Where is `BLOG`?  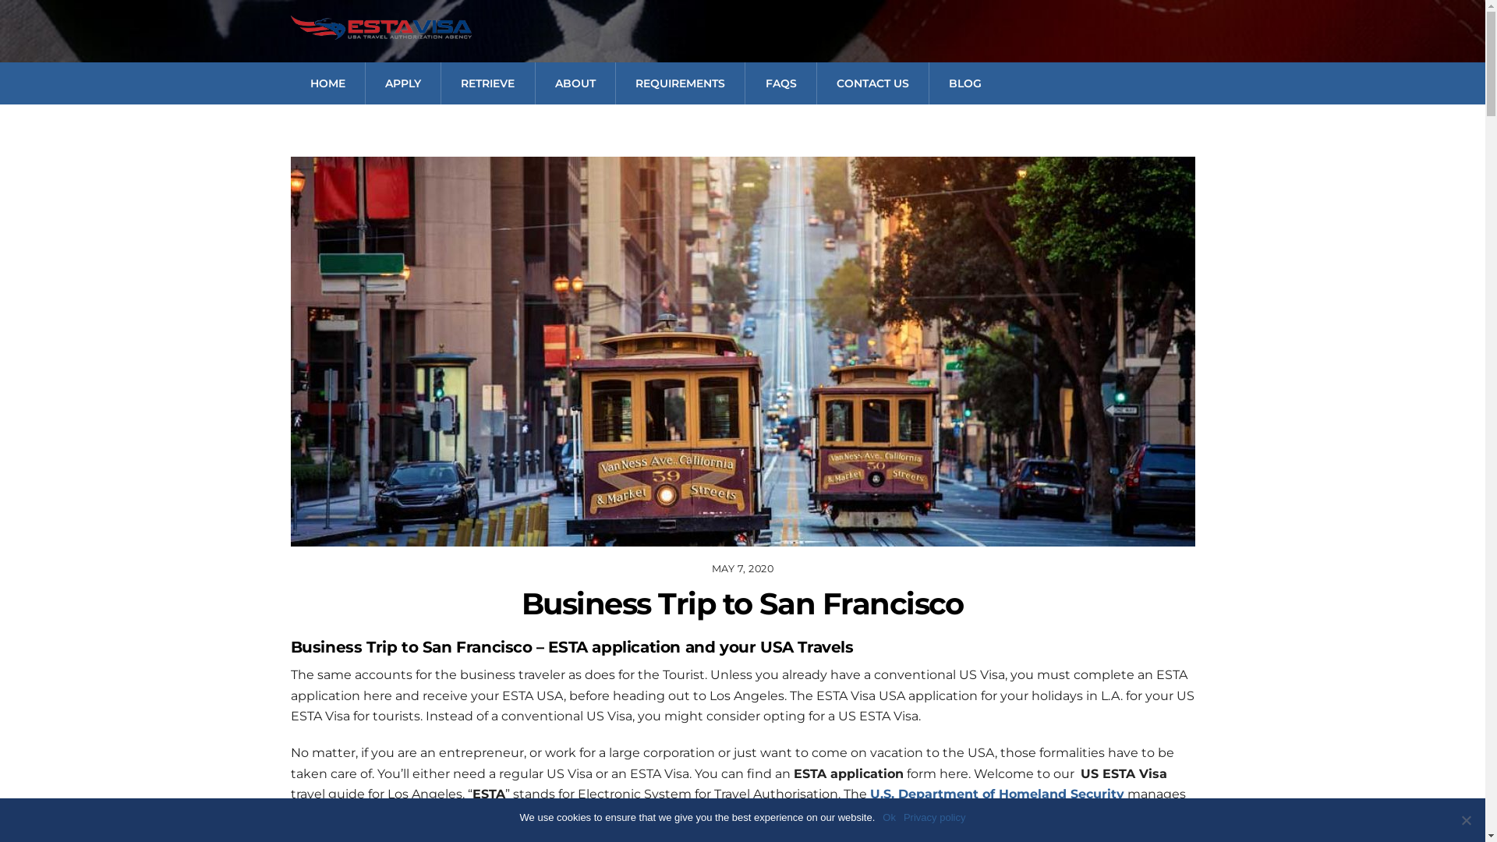 BLOG is located at coordinates (965, 83).